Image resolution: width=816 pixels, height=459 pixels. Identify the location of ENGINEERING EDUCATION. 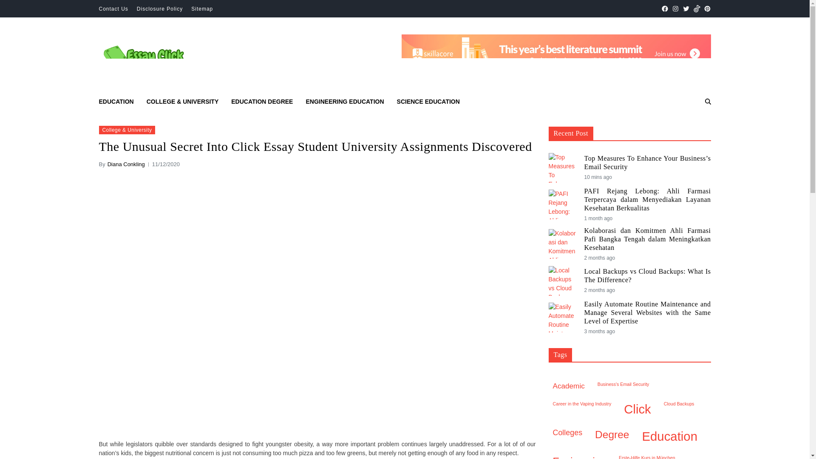
(344, 101).